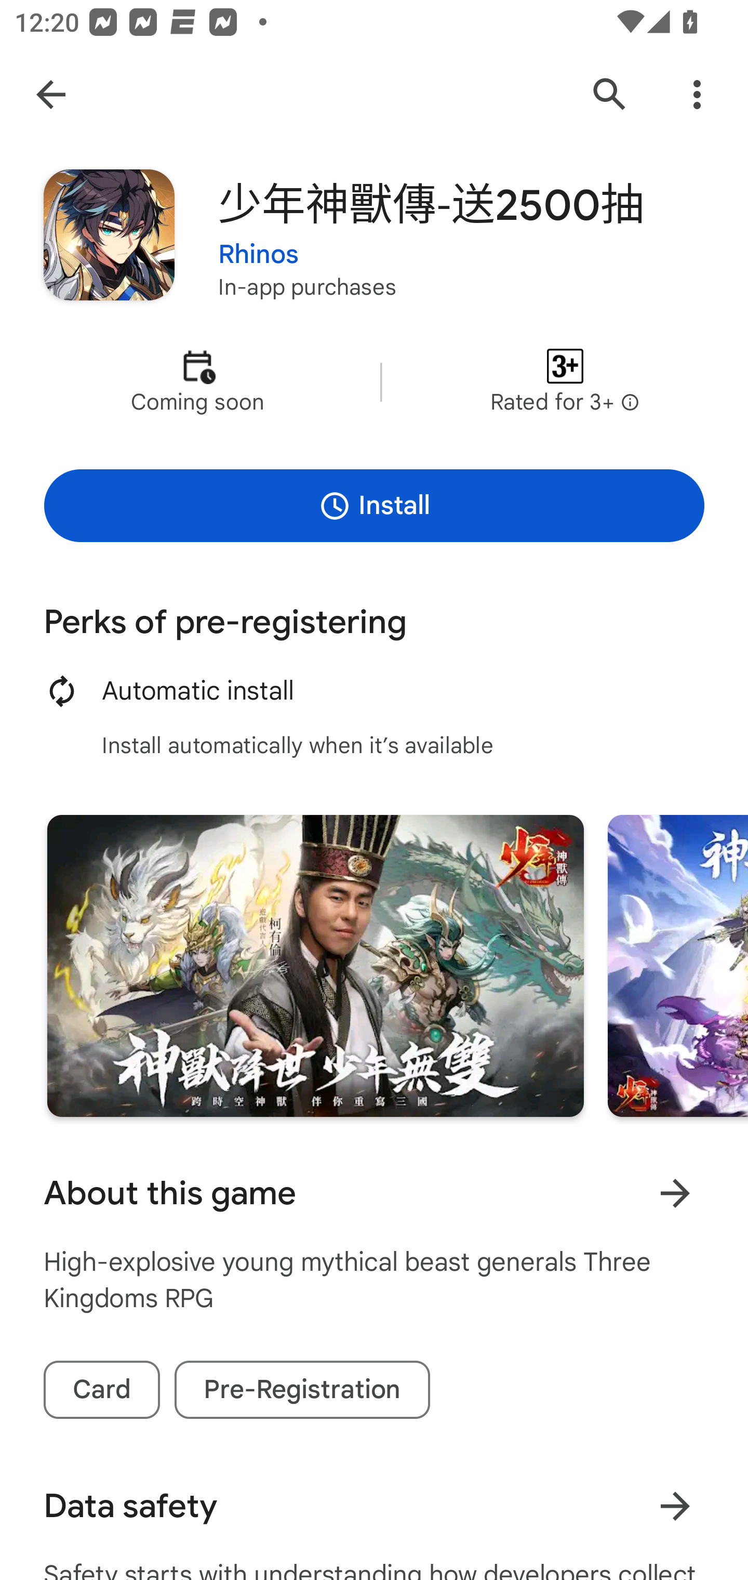  What do you see at coordinates (51, 95) in the screenshot?
I see `Navigate up` at bounding box center [51, 95].